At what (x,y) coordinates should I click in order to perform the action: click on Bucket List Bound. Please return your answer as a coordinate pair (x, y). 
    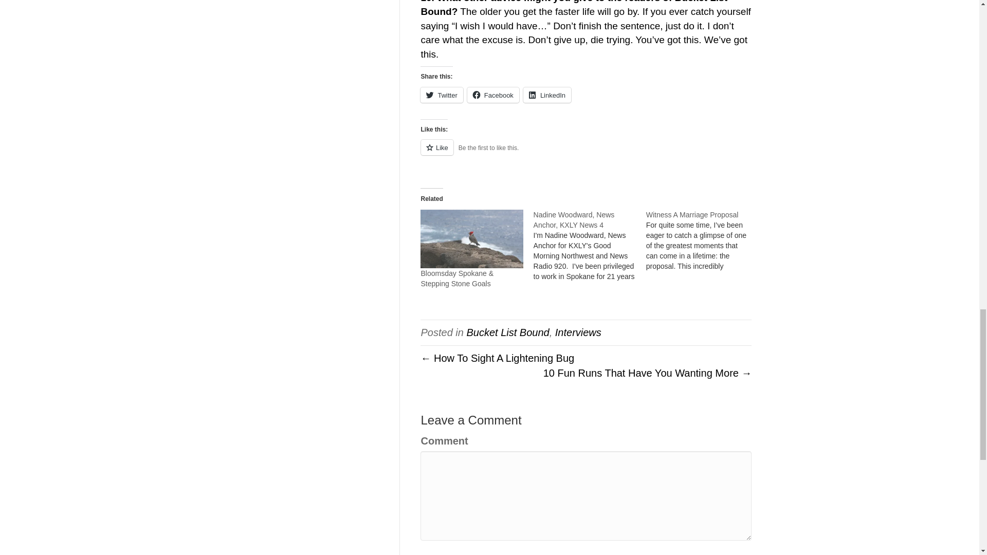
    Looking at the image, I should click on (507, 332).